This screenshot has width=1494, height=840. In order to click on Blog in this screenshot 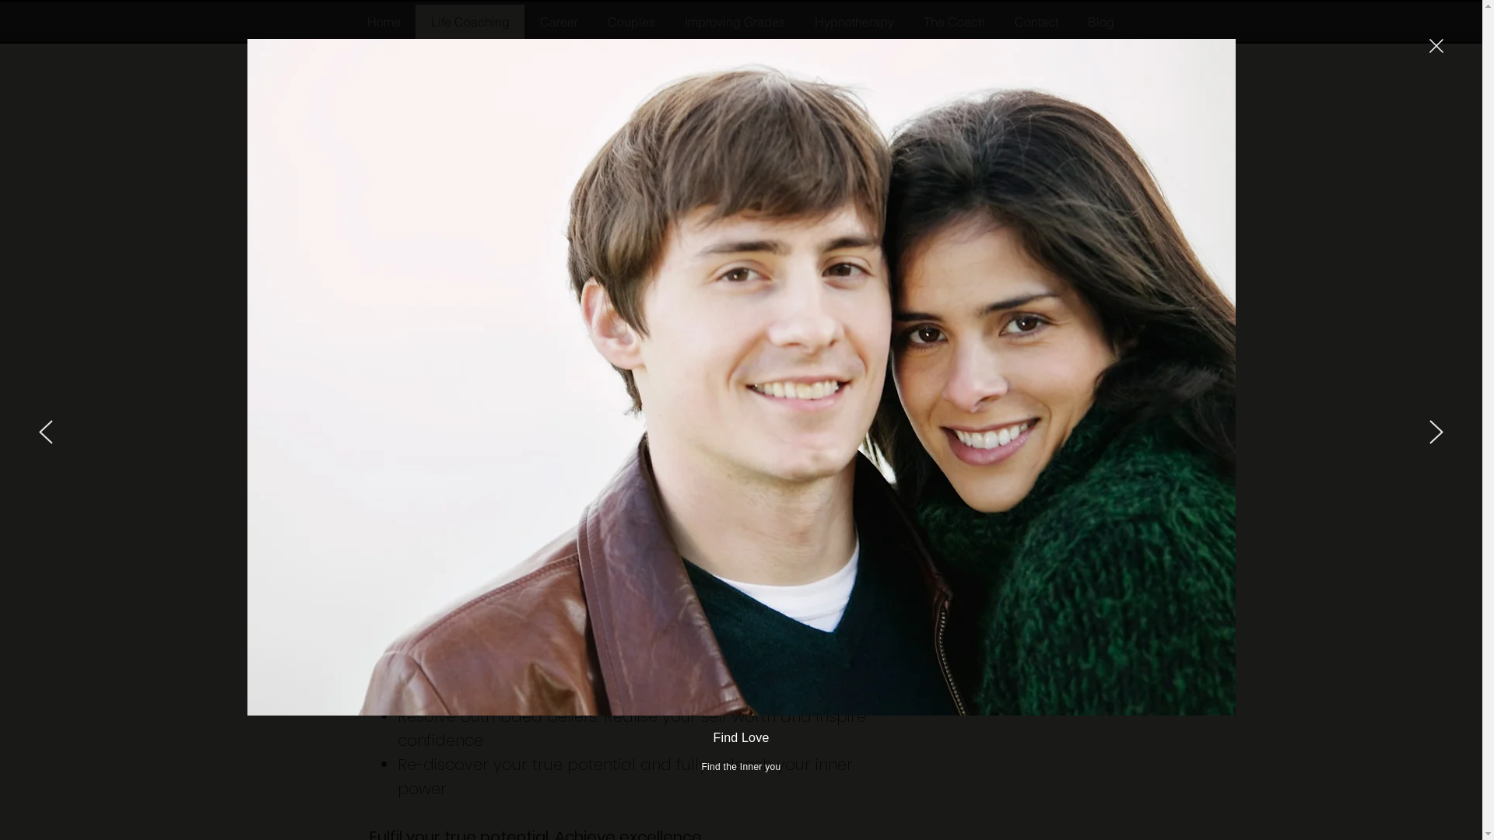, I will do `click(1100, 22)`.